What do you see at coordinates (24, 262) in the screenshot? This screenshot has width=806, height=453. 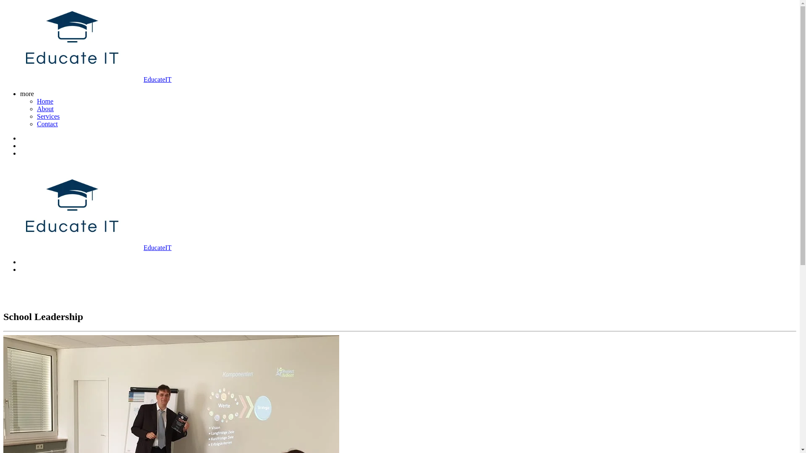 I see ` ` at bounding box center [24, 262].